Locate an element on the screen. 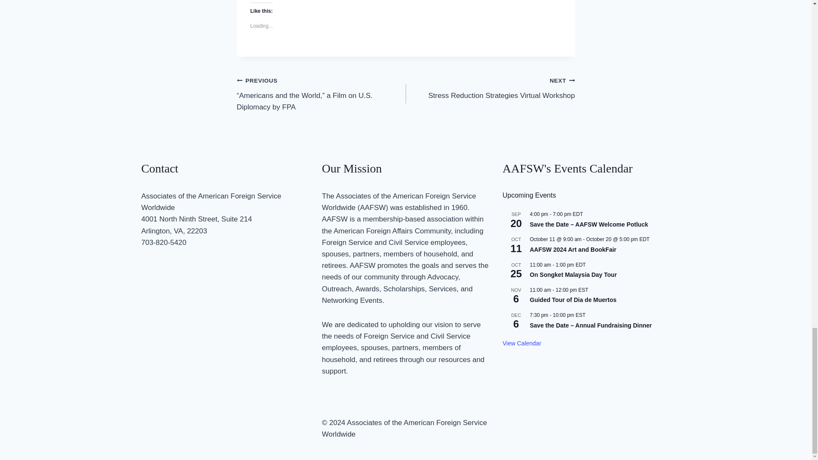 This screenshot has width=818, height=460. AAFSW 2024 Art and BookFair is located at coordinates (573, 250).